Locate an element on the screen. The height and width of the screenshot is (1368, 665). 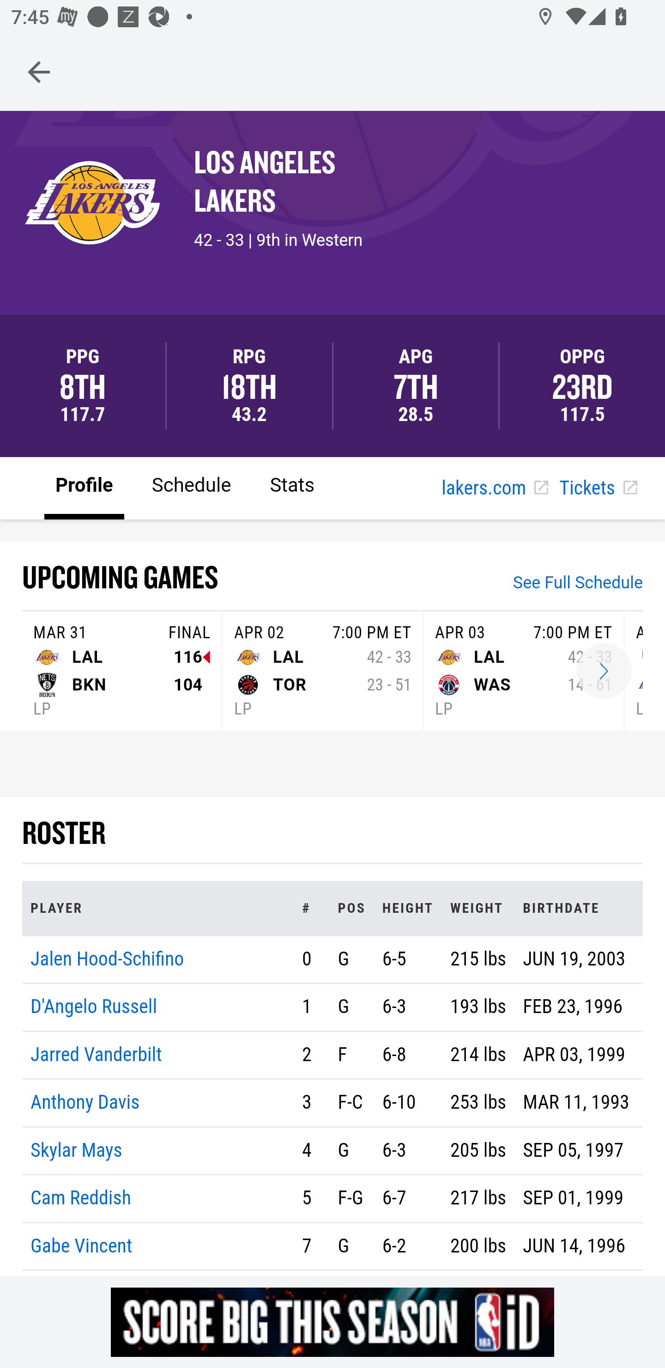
Jalen Hood-Schifino is located at coordinates (107, 958).